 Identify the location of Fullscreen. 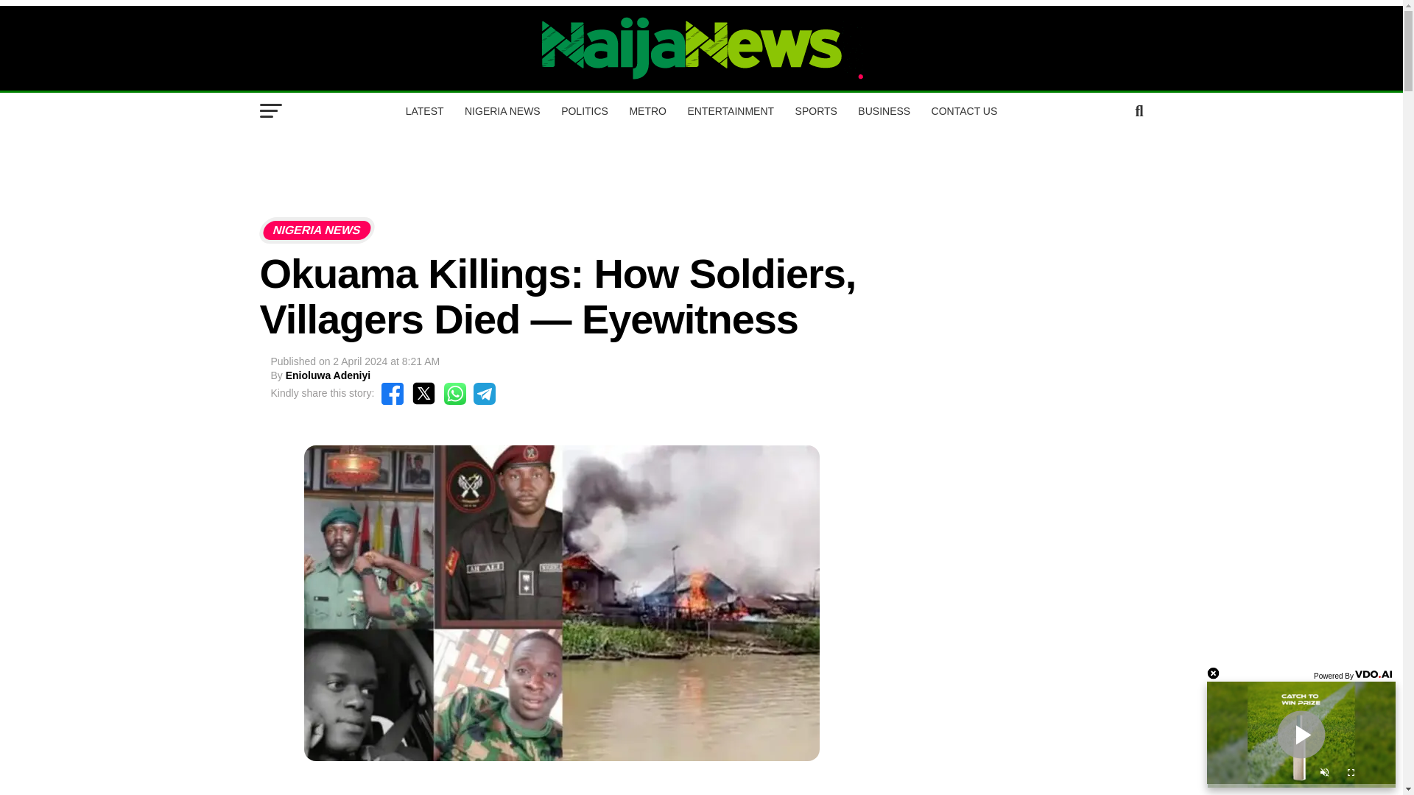
(1351, 774).